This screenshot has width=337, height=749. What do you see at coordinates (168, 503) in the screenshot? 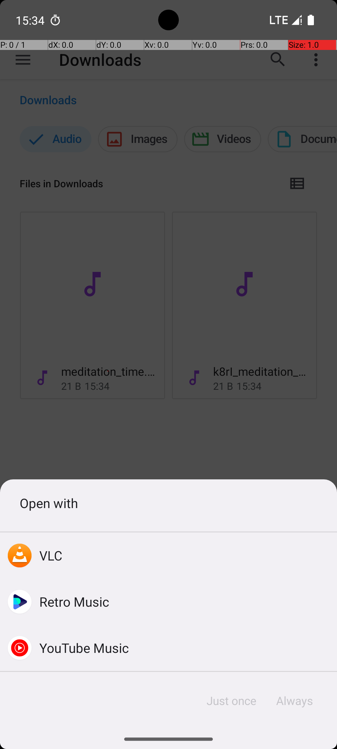
I see `Open with` at bounding box center [168, 503].